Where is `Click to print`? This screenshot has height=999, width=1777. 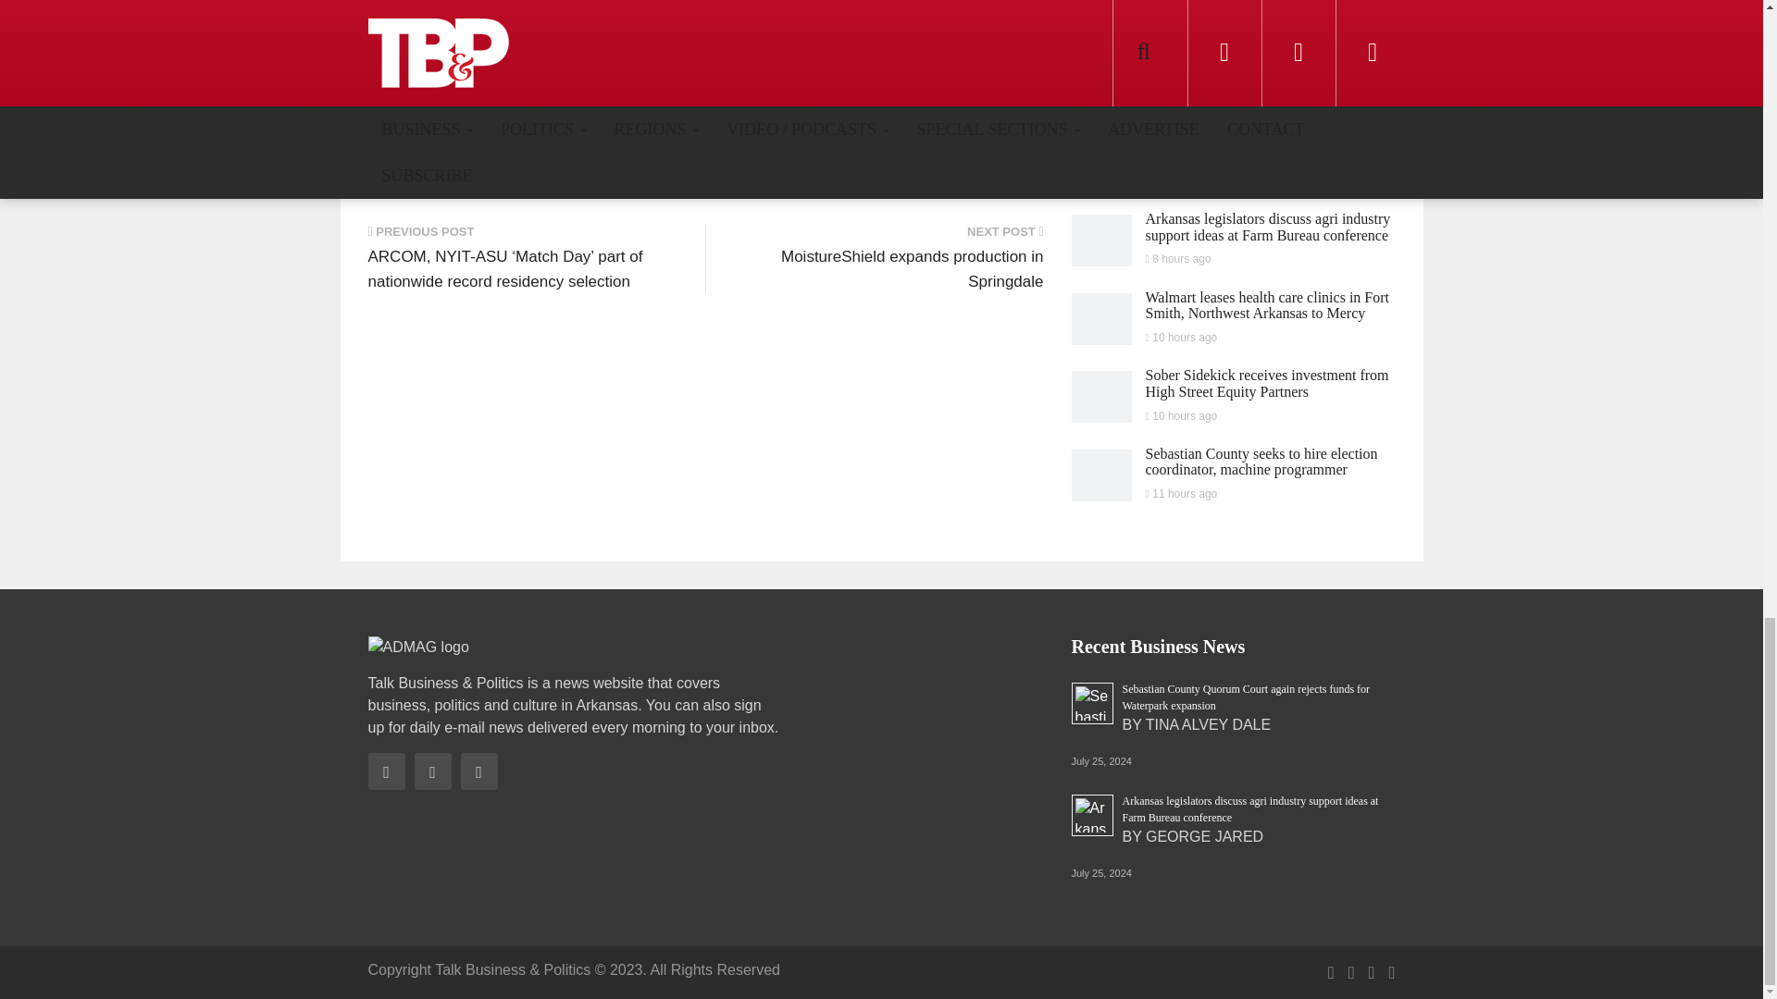
Click to print is located at coordinates (744, 166).